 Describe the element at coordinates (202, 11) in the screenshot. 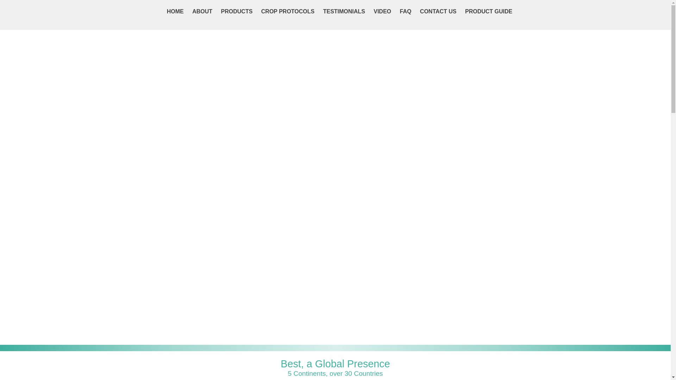

I see `ABOUT` at that location.